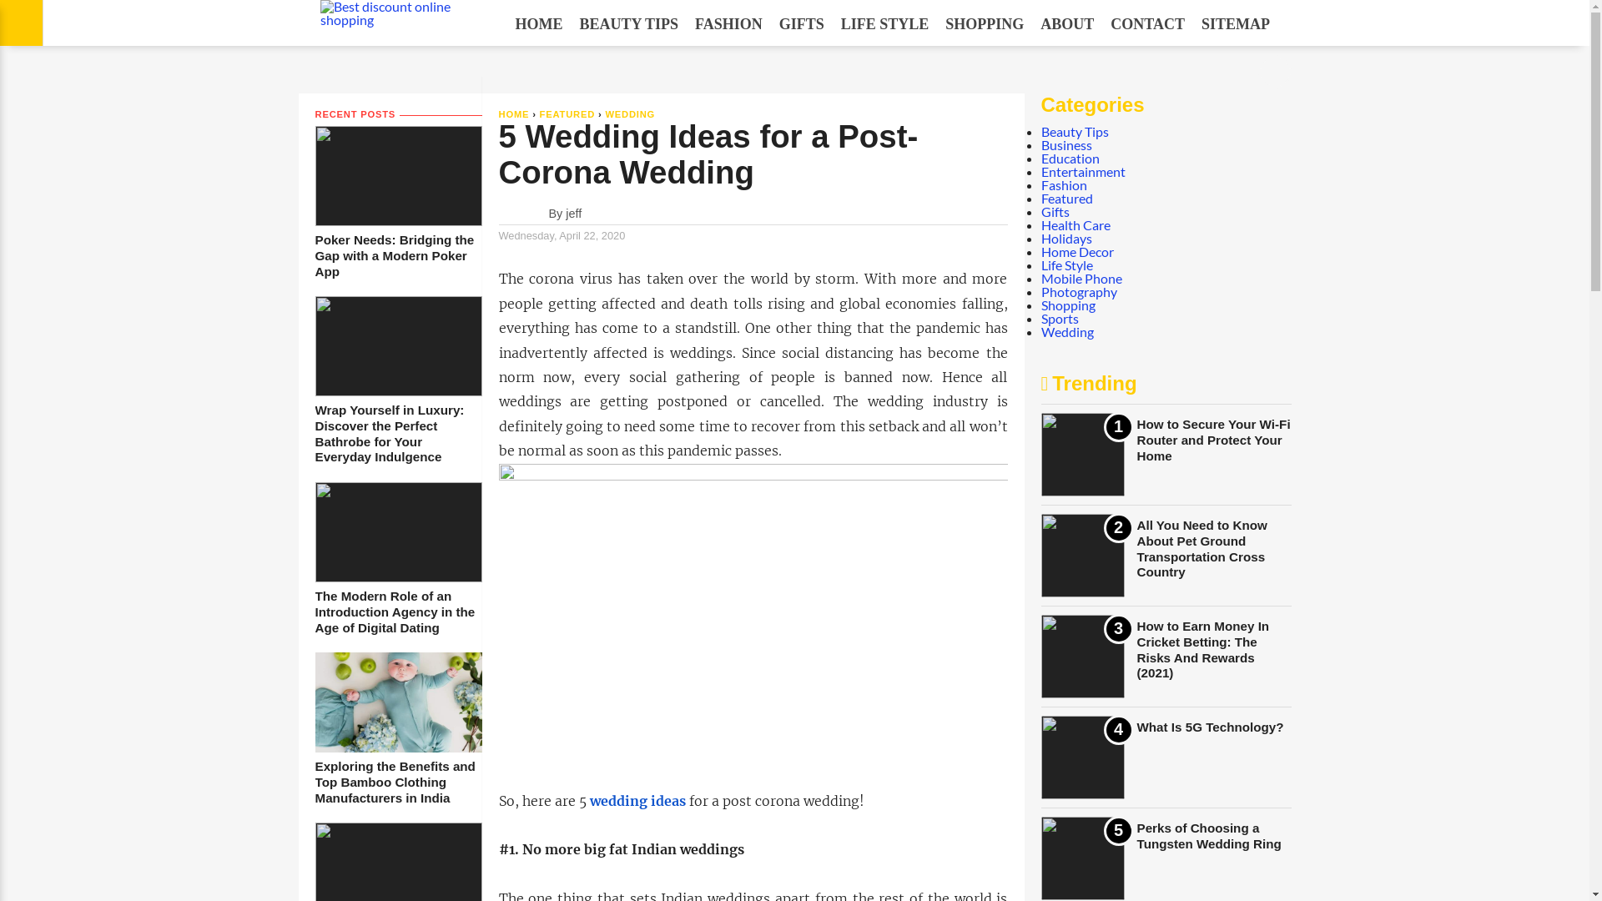  Describe the element at coordinates (802, 24) in the screenshot. I see `GIFTS` at that location.